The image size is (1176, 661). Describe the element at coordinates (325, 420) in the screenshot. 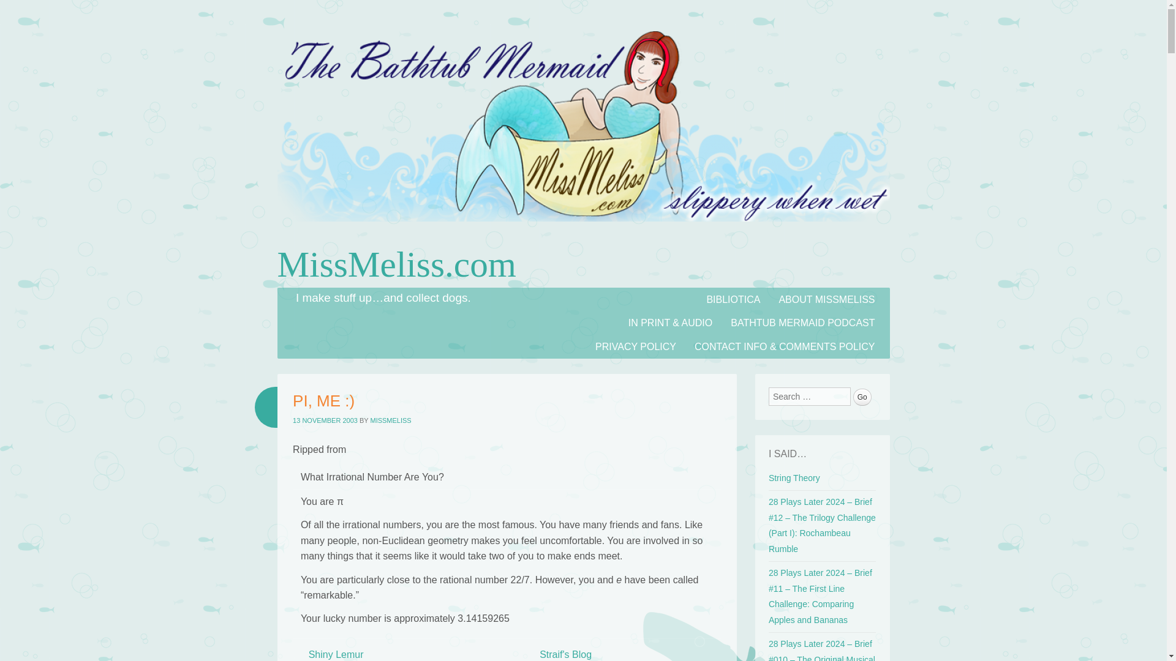

I see `00:25` at that location.